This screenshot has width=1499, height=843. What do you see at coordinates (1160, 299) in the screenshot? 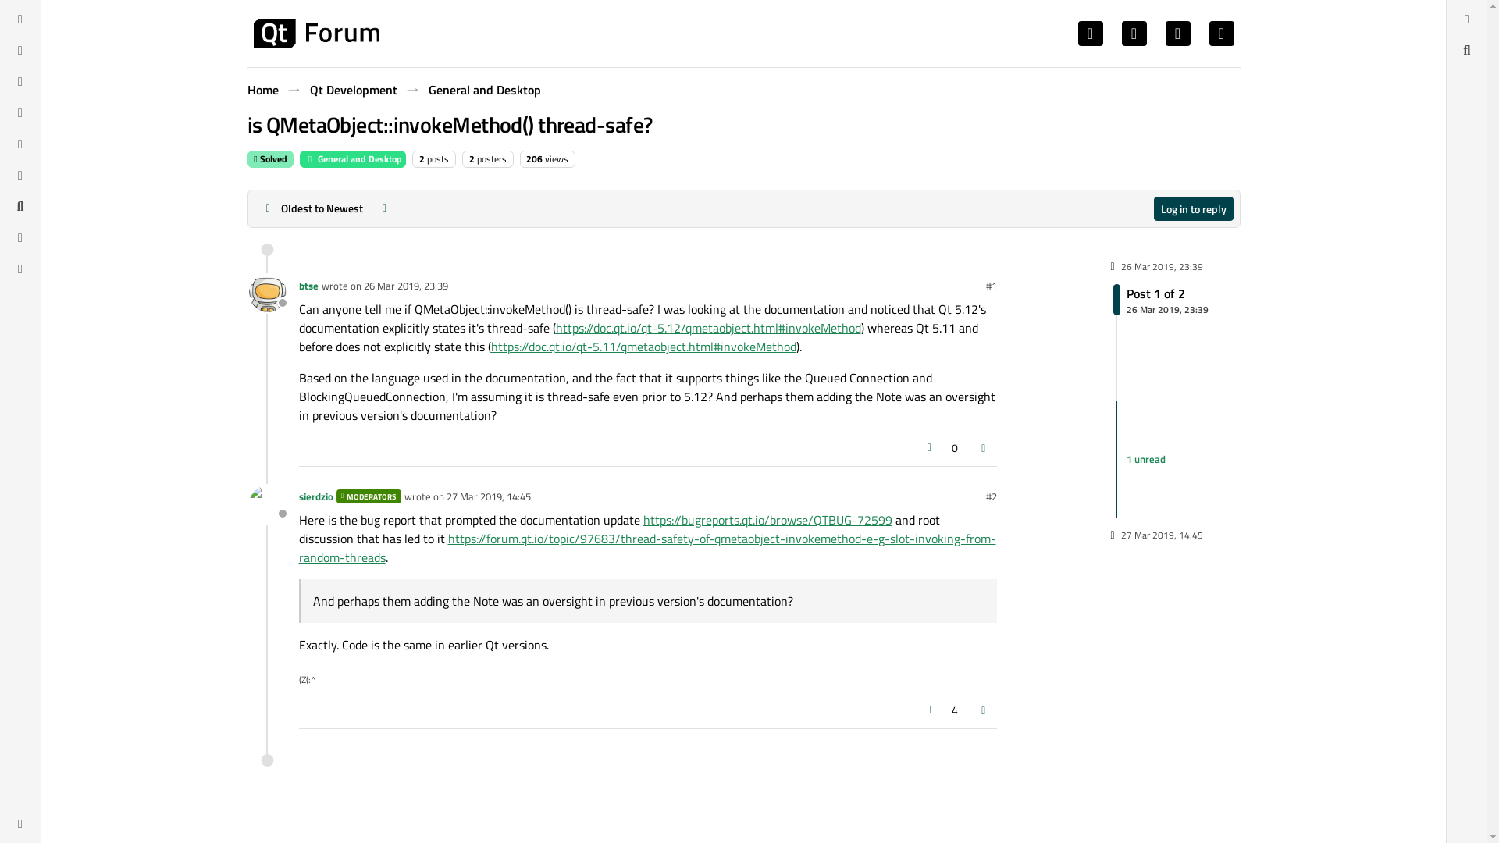
I see `Brand Logo` at bounding box center [1160, 299].